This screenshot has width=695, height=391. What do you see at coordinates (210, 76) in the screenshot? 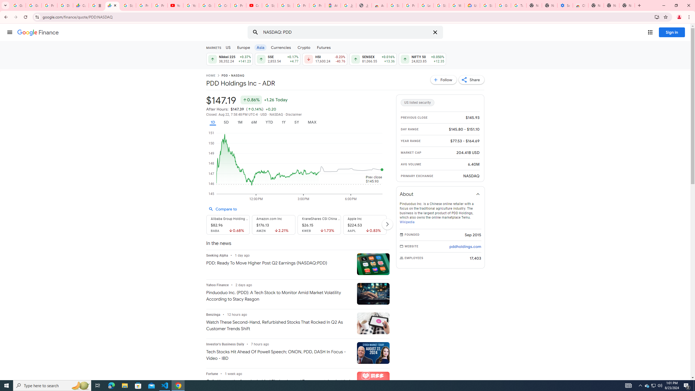
I see `HOME` at bounding box center [210, 76].